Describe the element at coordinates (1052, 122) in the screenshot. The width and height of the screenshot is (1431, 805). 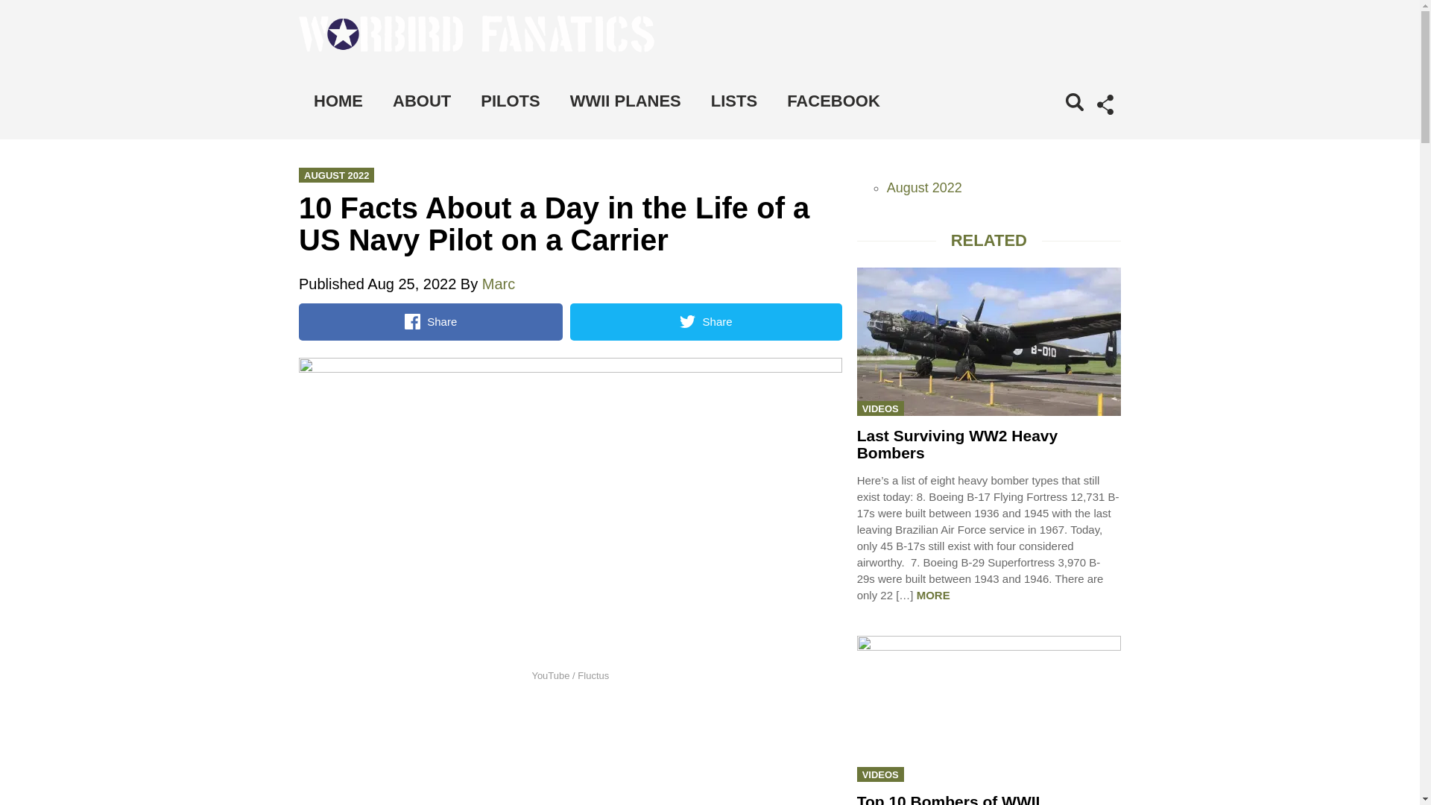
I see `Search` at that location.